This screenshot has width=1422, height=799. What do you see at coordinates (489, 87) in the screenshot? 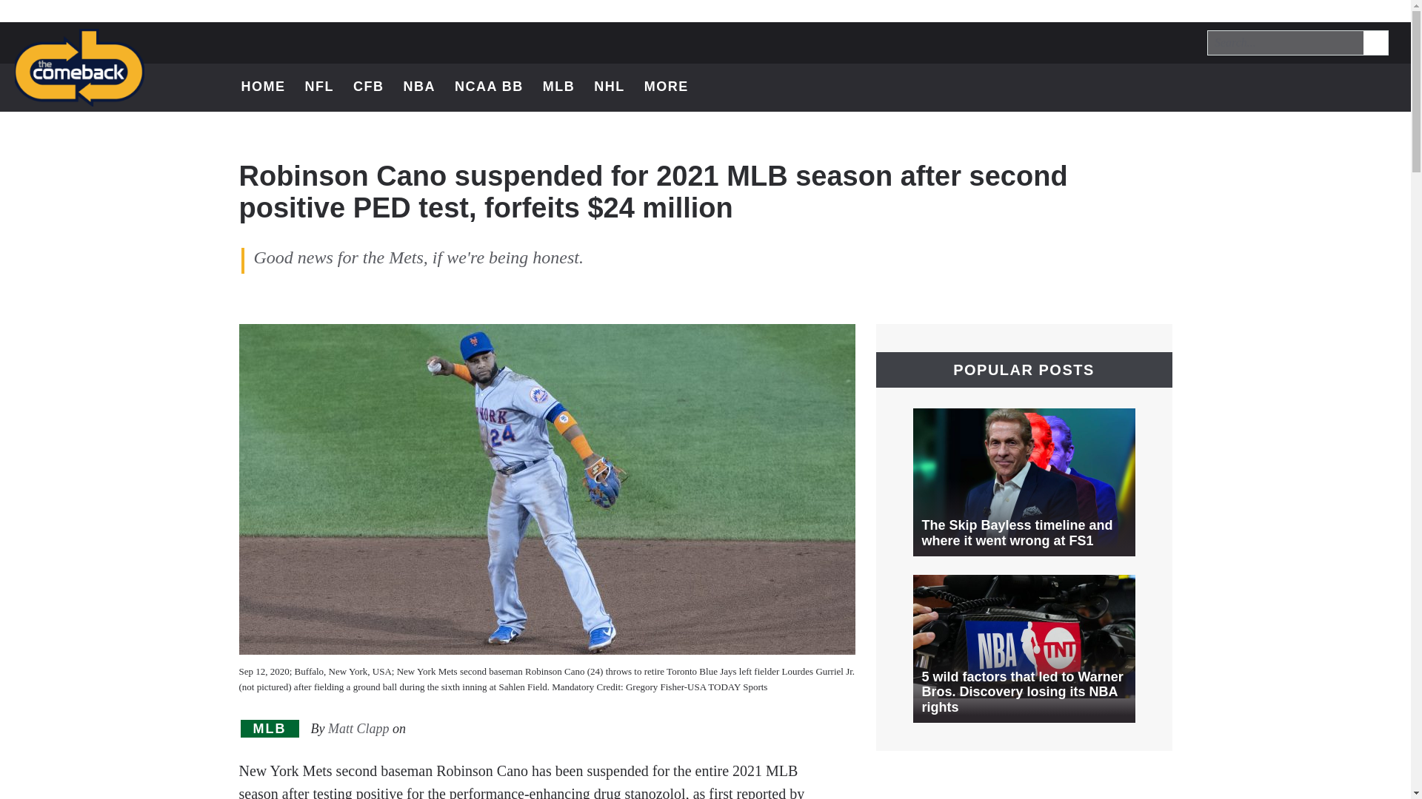
I see `NCAA BB` at bounding box center [489, 87].